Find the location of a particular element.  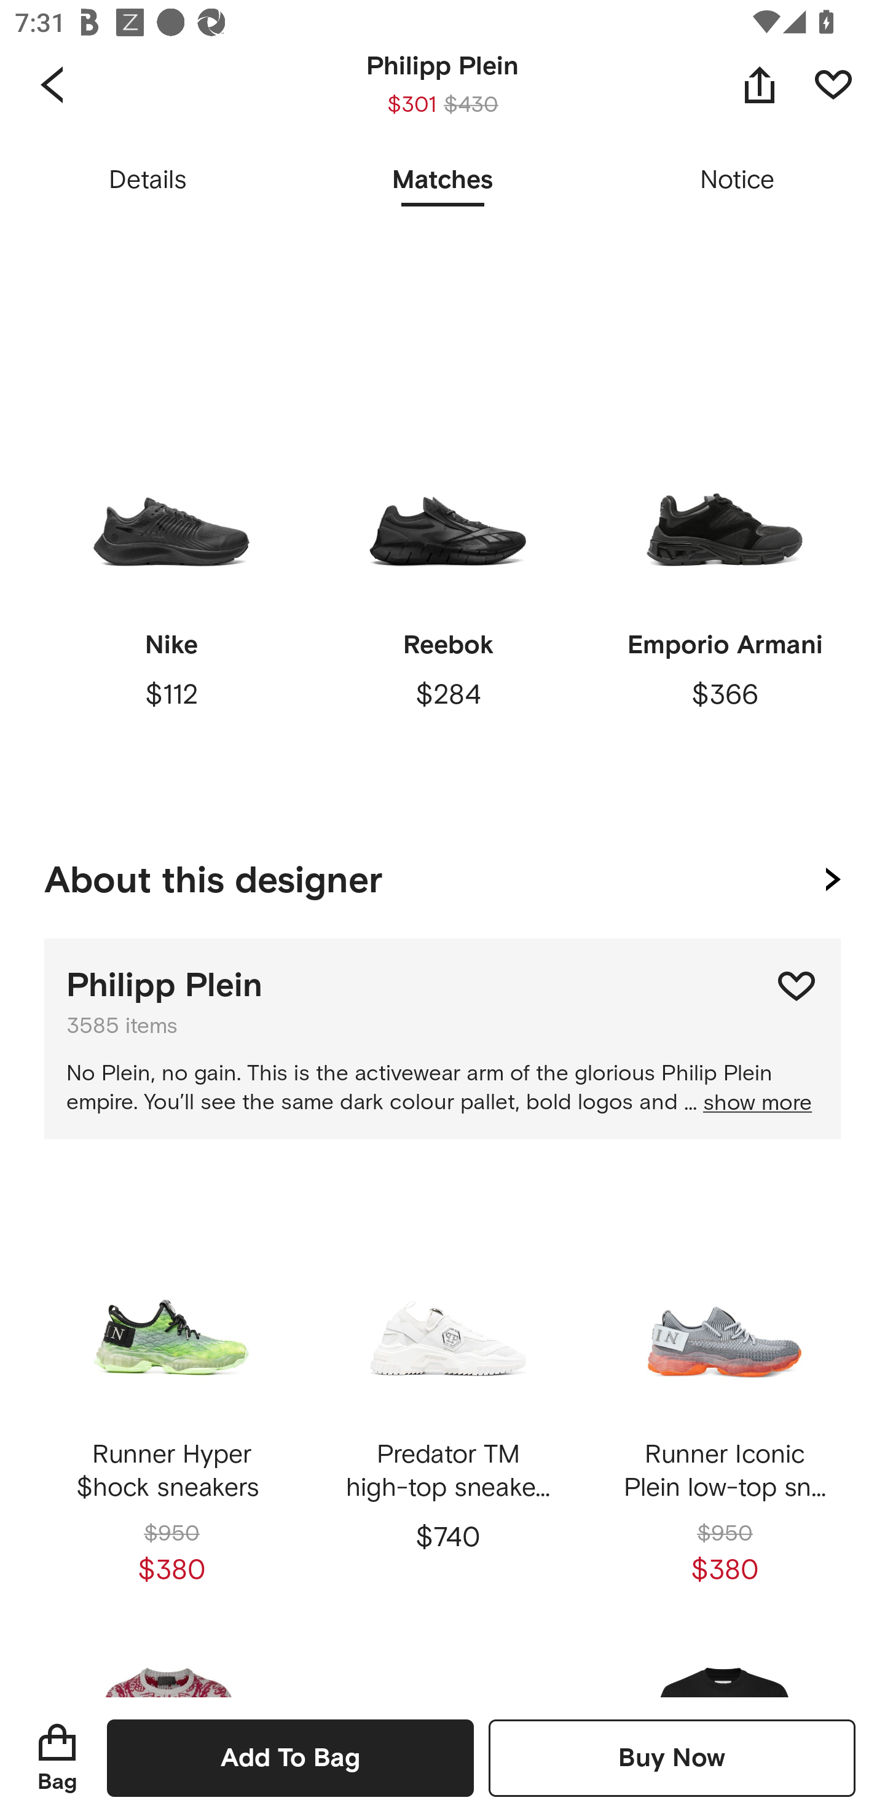

About this designer is located at coordinates (442, 876).